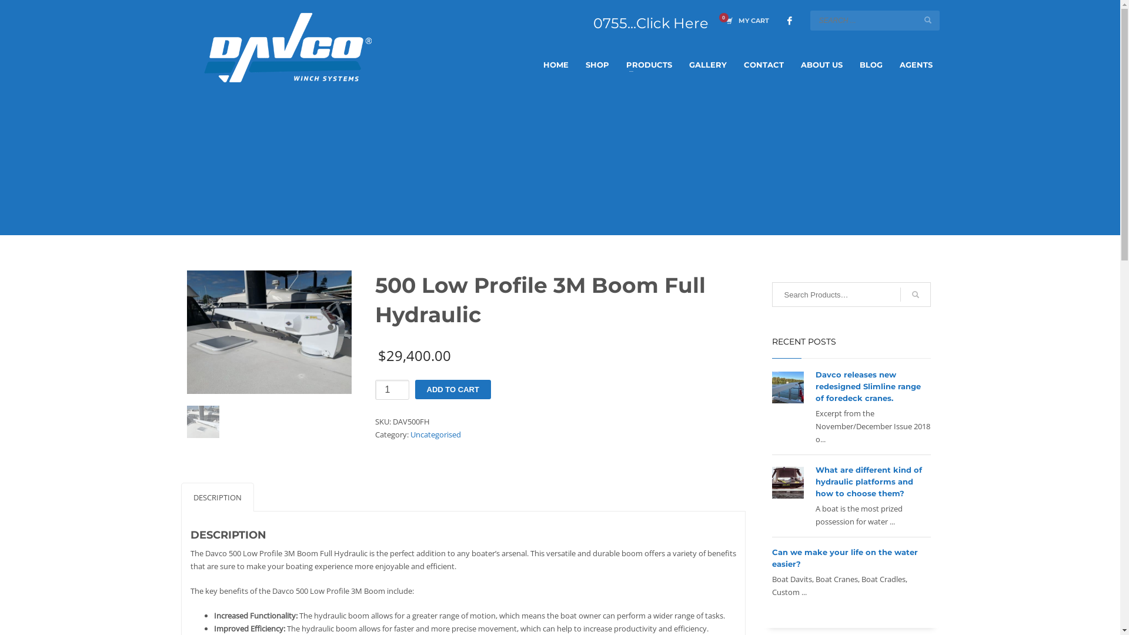  I want to click on SHOP, so click(597, 65).